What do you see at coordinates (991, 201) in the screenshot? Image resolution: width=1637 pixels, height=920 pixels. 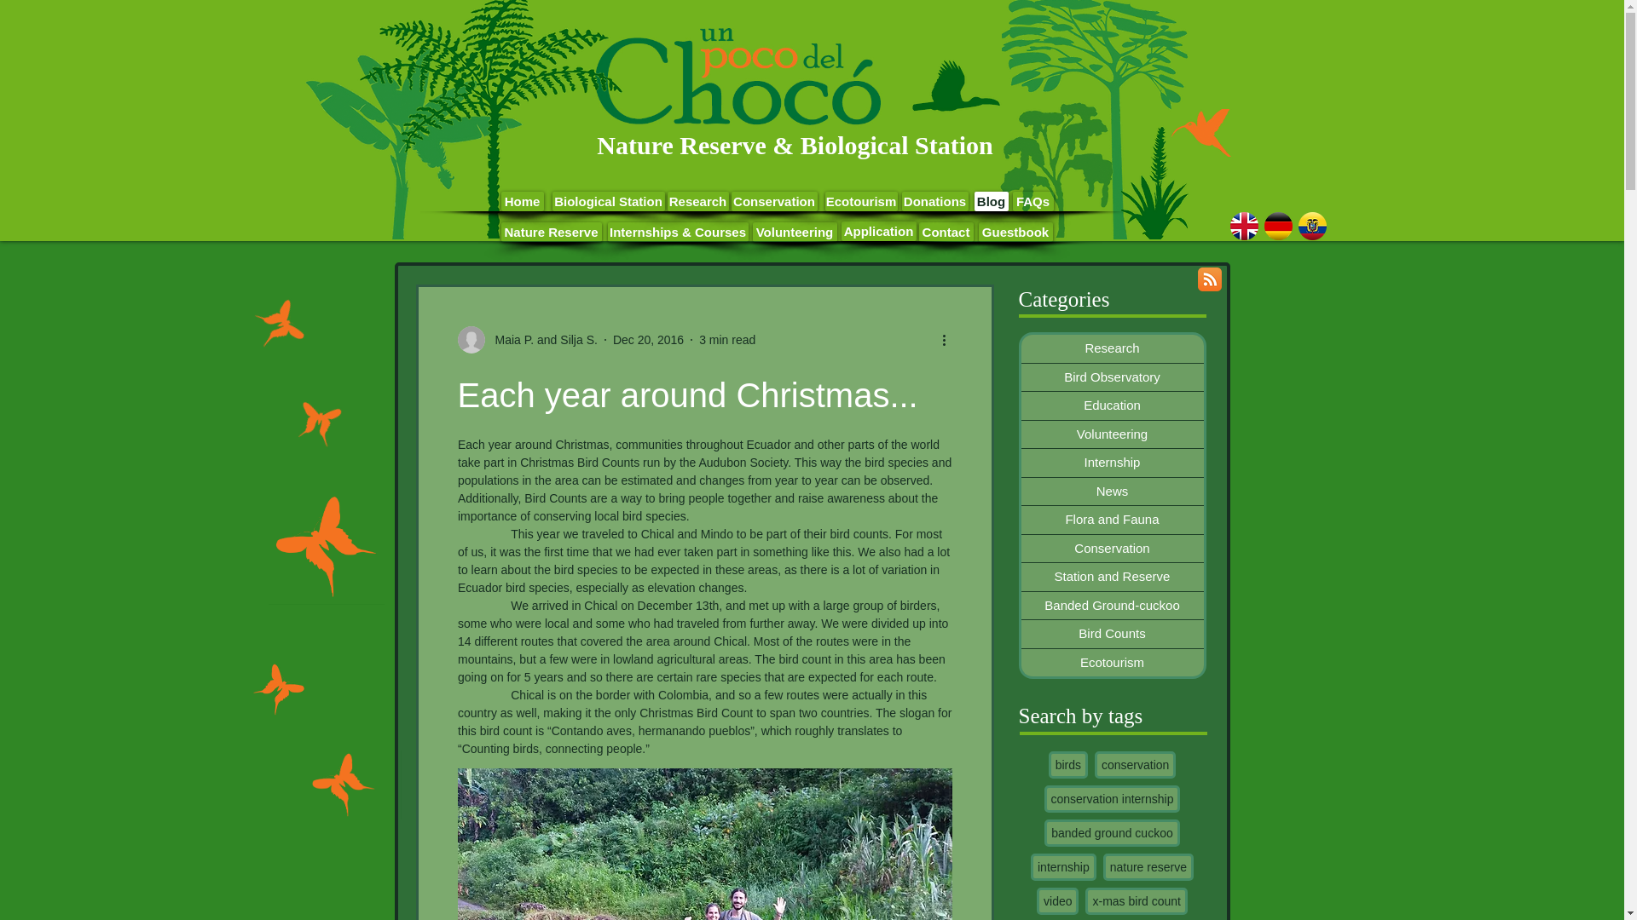 I see `Blog` at bounding box center [991, 201].